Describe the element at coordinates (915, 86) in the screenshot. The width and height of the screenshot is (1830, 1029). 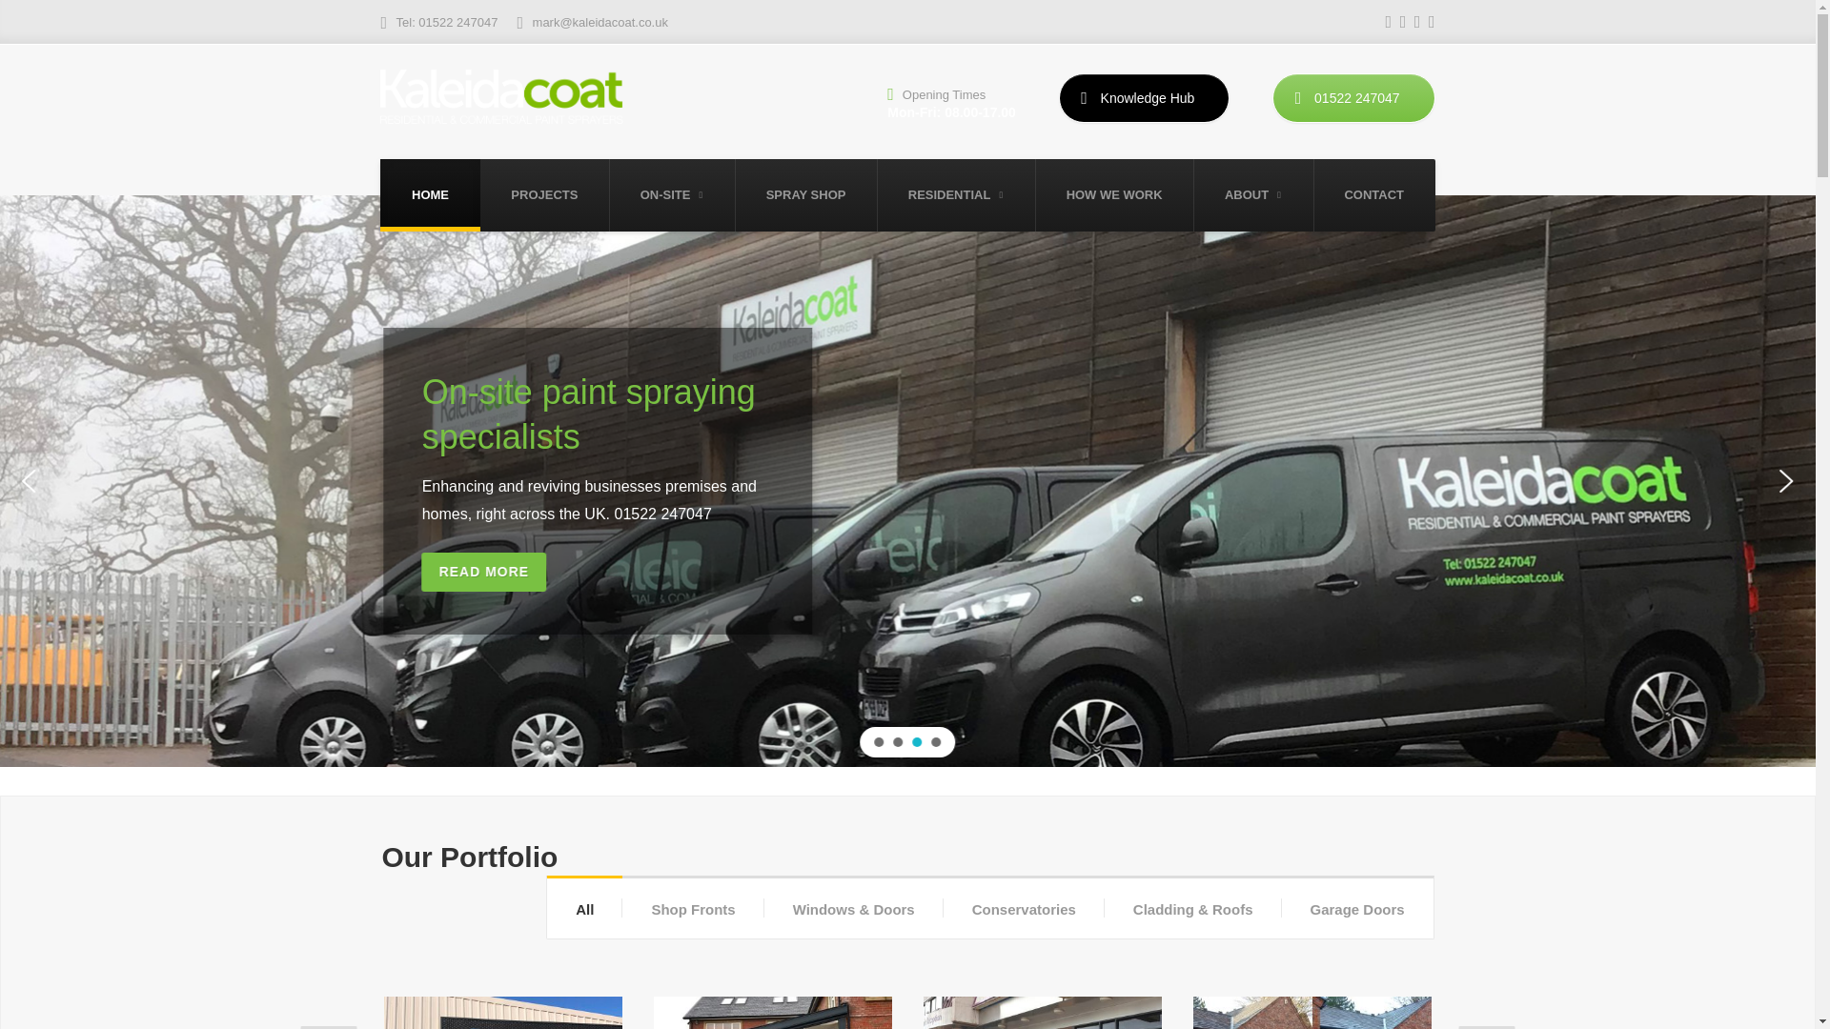
I see `KALEIDACOAT ONSITE SPAYING SPECIALISTS` at that location.